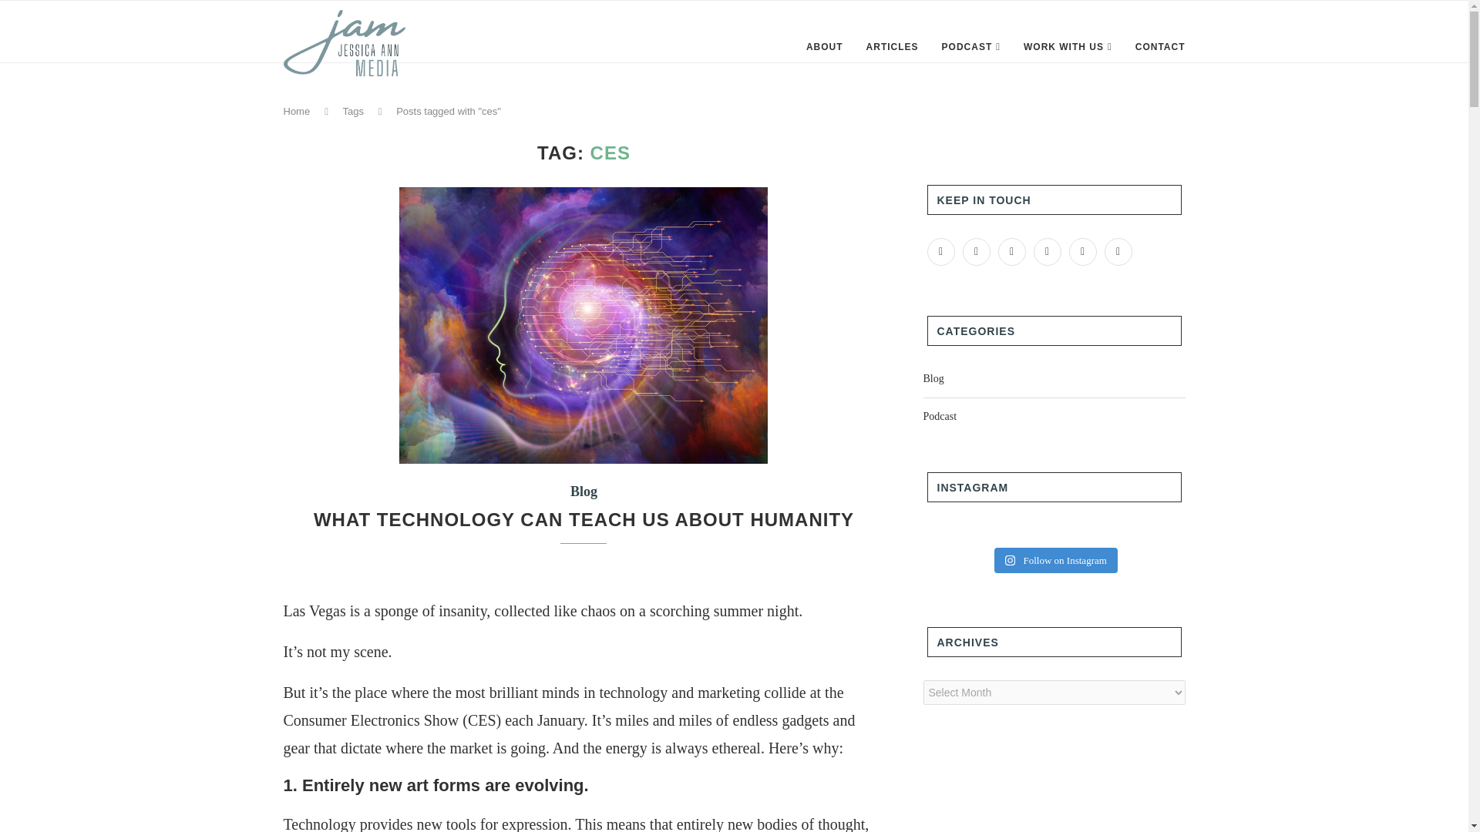 Image resolution: width=1480 pixels, height=832 pixels. Describe the element at coordinates (825, 46) in the screenshot. I see `ABOUT` at that location.